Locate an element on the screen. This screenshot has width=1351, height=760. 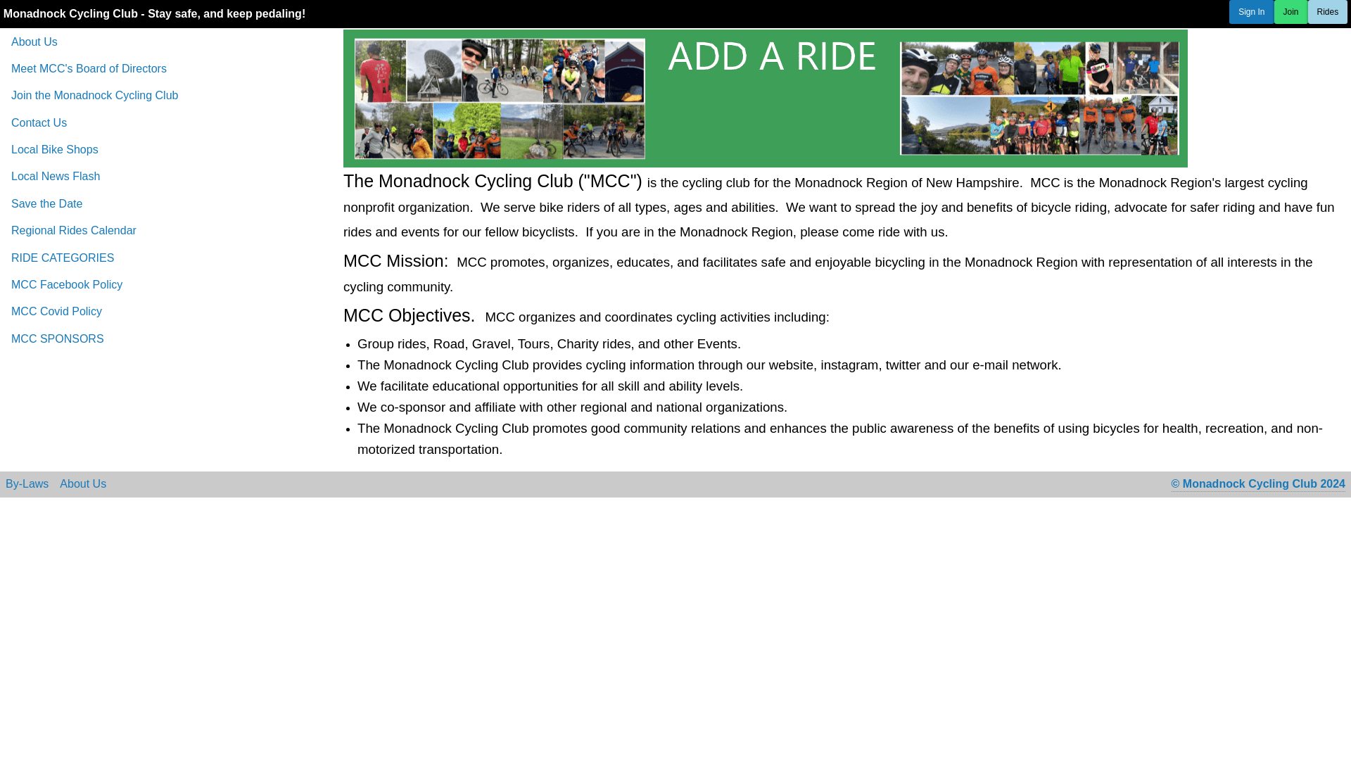
MCC Facebook Policy is located at coordinates (169, 284).